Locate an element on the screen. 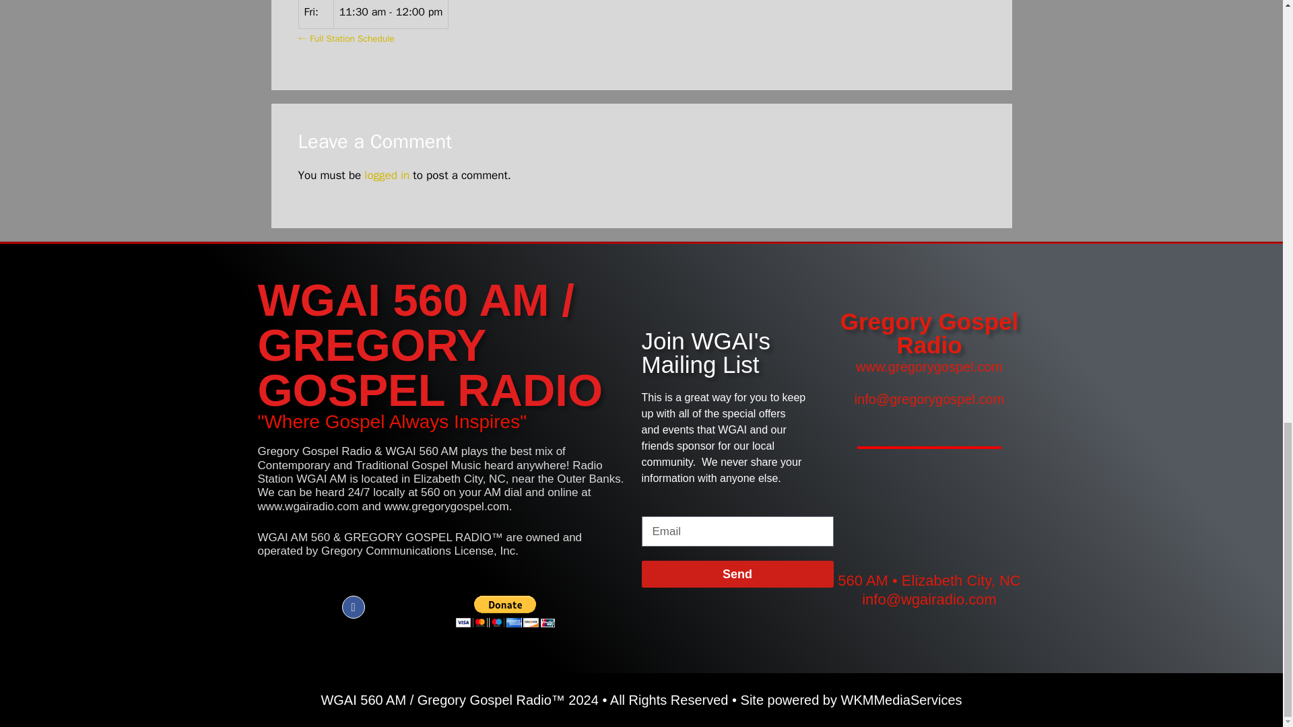 Image resolution: width=1293 pixels, height=727 pixels. Site powered by WKMMediaServices is located at coordinates (851, 700).